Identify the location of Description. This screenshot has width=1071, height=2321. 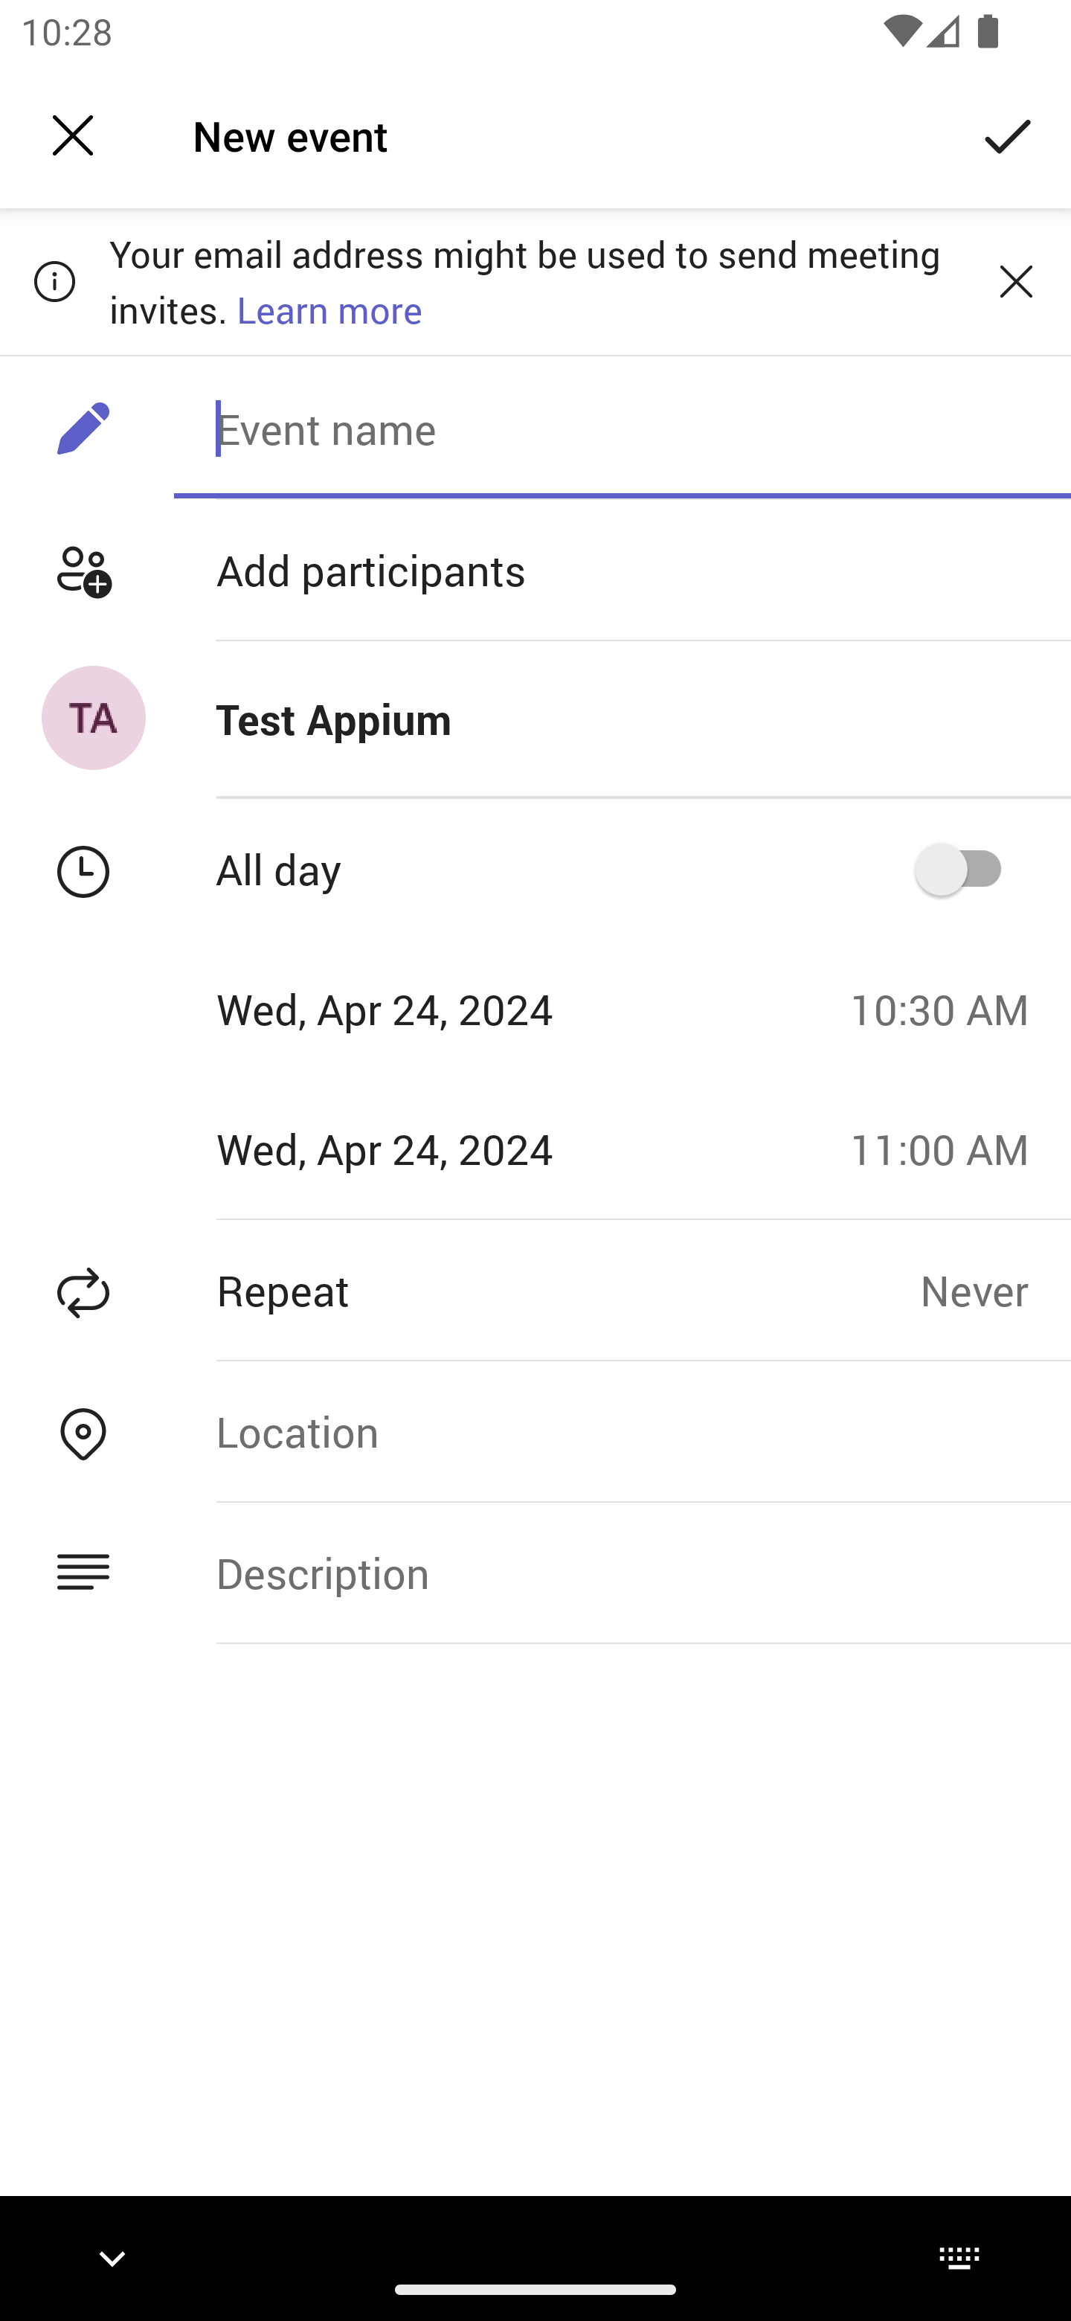
(622, 1572).